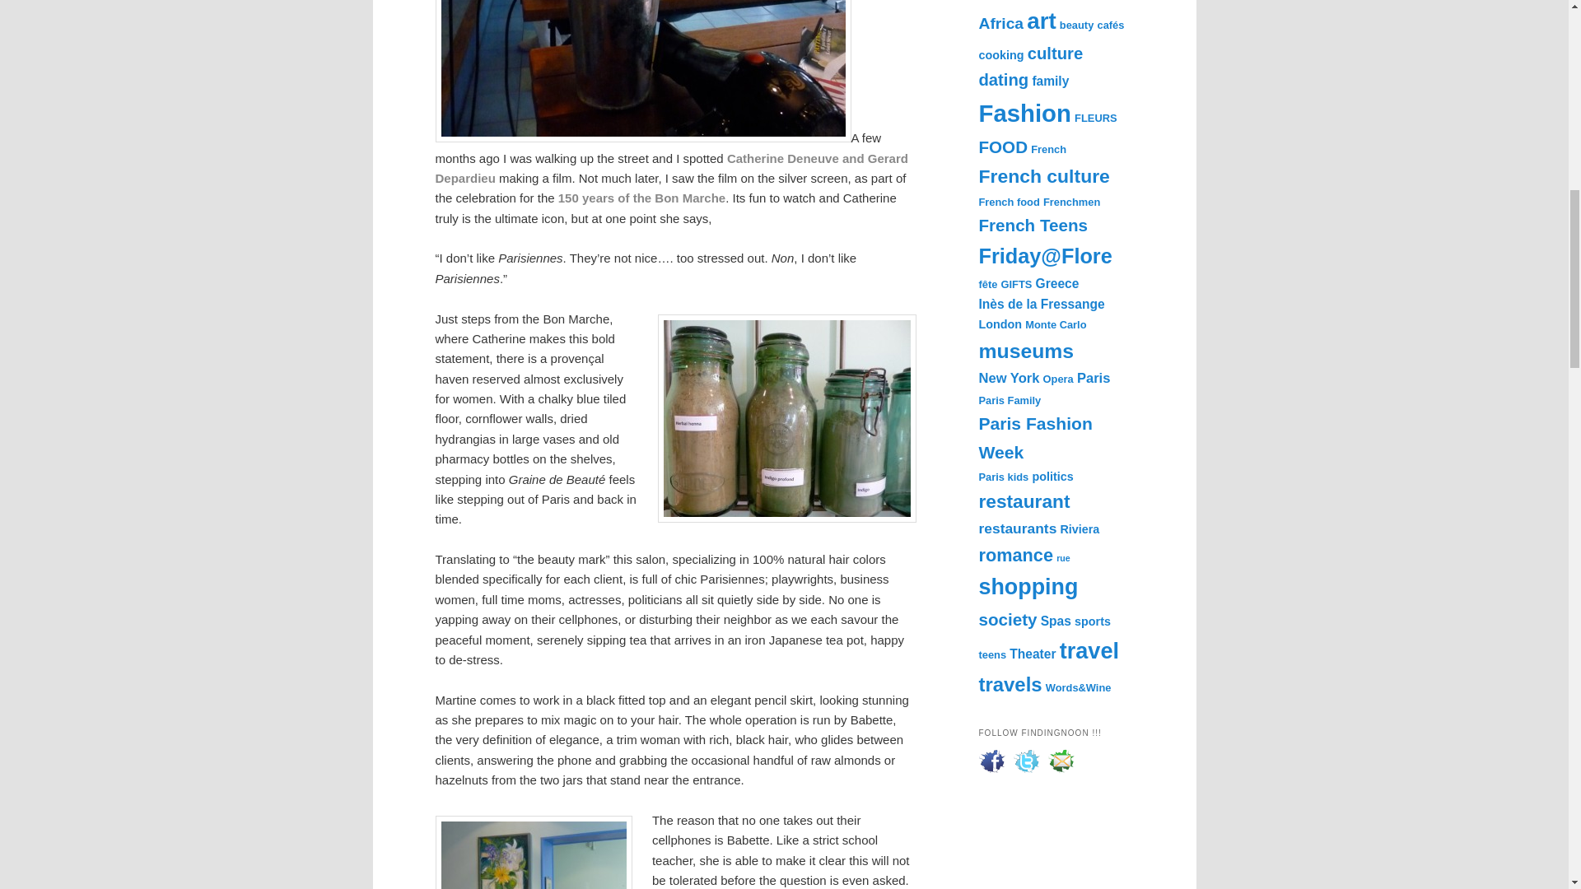 The image size is (1581, 889). Describe the element at coordinates (786, 418) in the screenshot. I see `Natural hair dyes` at that location.